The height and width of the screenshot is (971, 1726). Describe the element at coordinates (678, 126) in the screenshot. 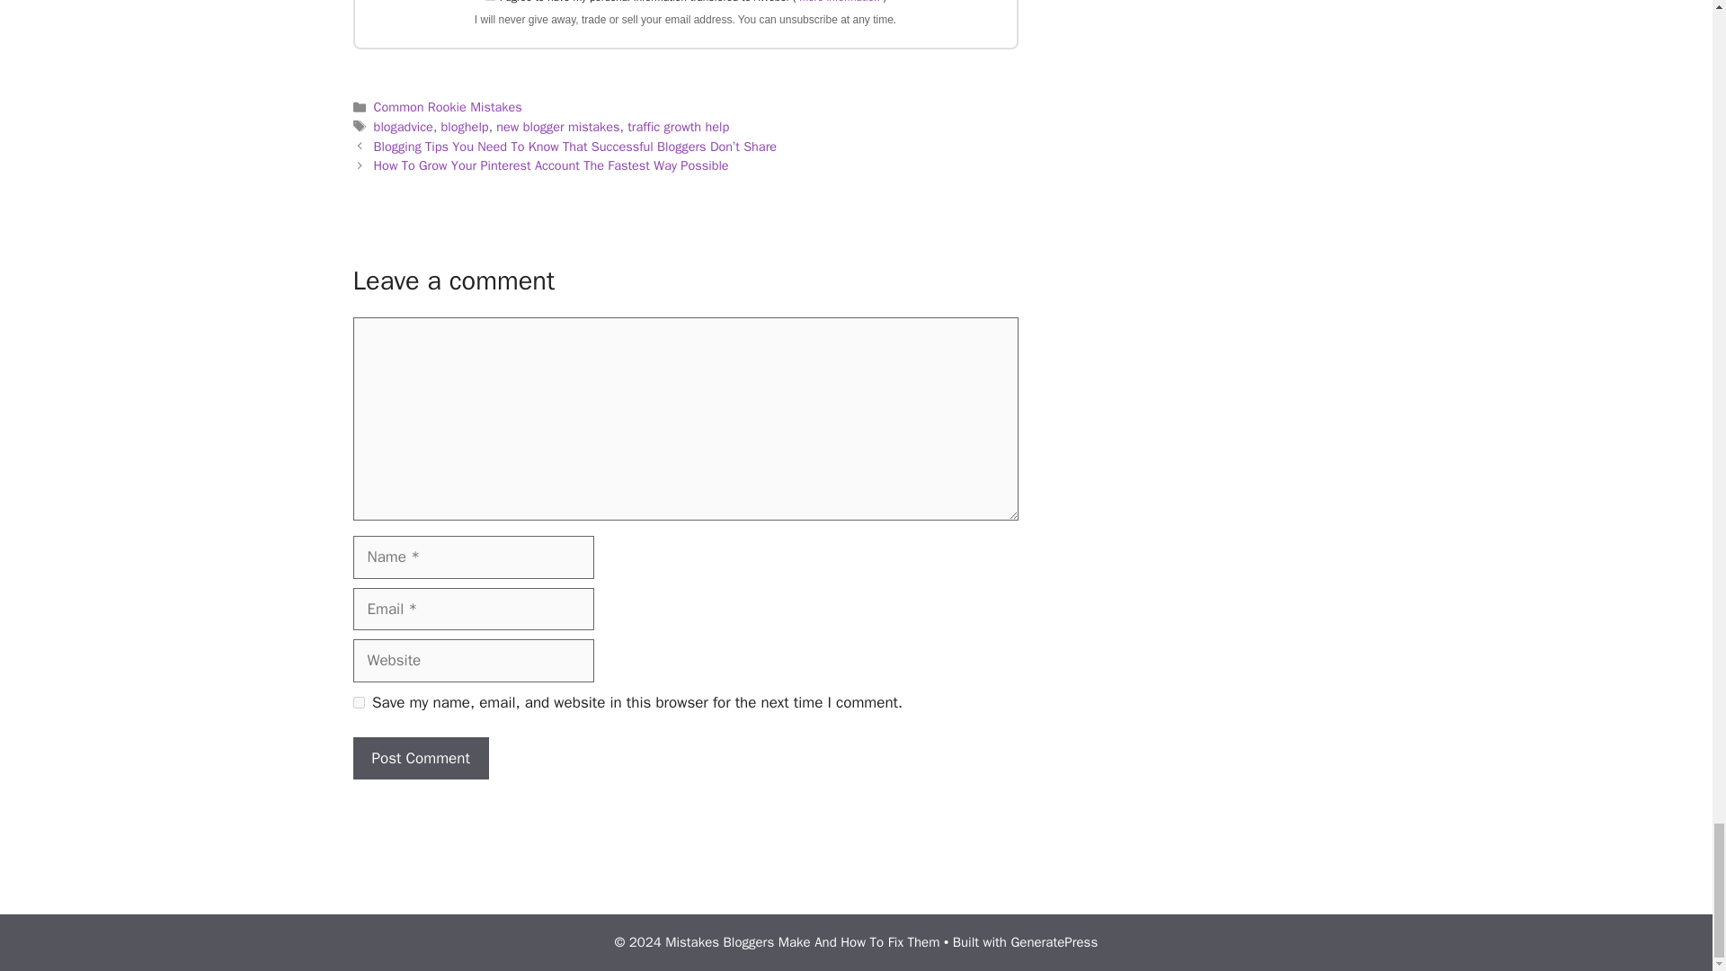

I see `traffic growth help` at that location.